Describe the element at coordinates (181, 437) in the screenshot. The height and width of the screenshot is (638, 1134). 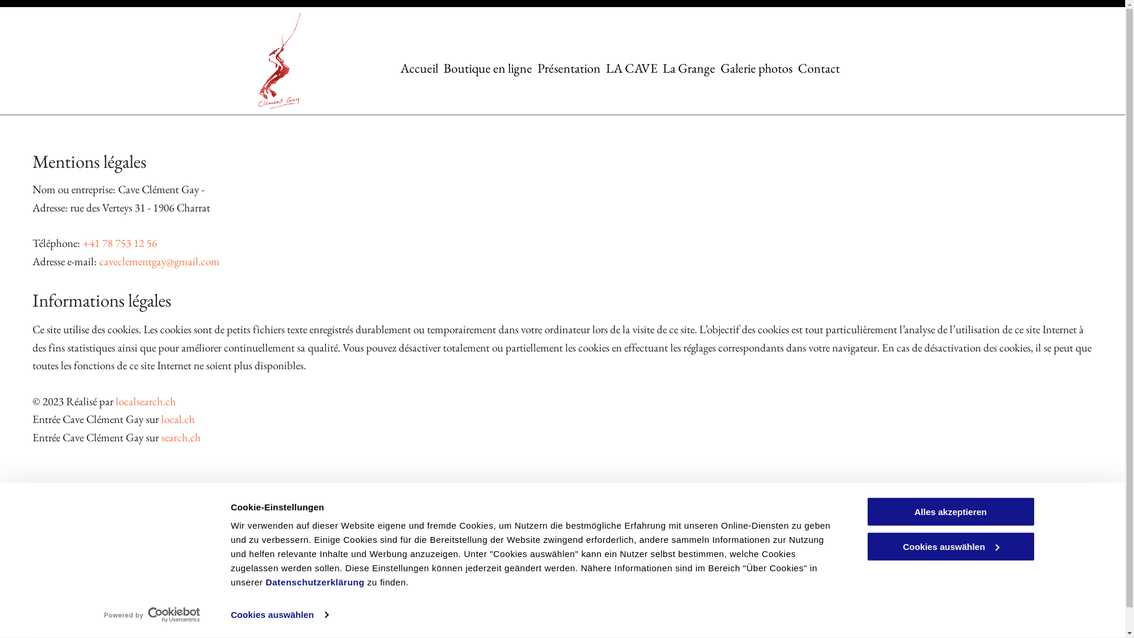
I see `search.ch` at that location.